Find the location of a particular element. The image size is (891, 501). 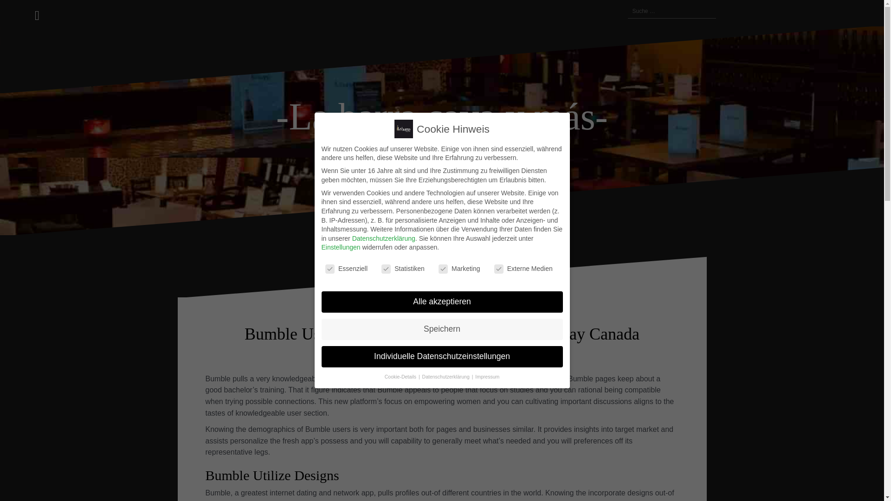

IMPRESSUM is located at coordinates (616, 11).